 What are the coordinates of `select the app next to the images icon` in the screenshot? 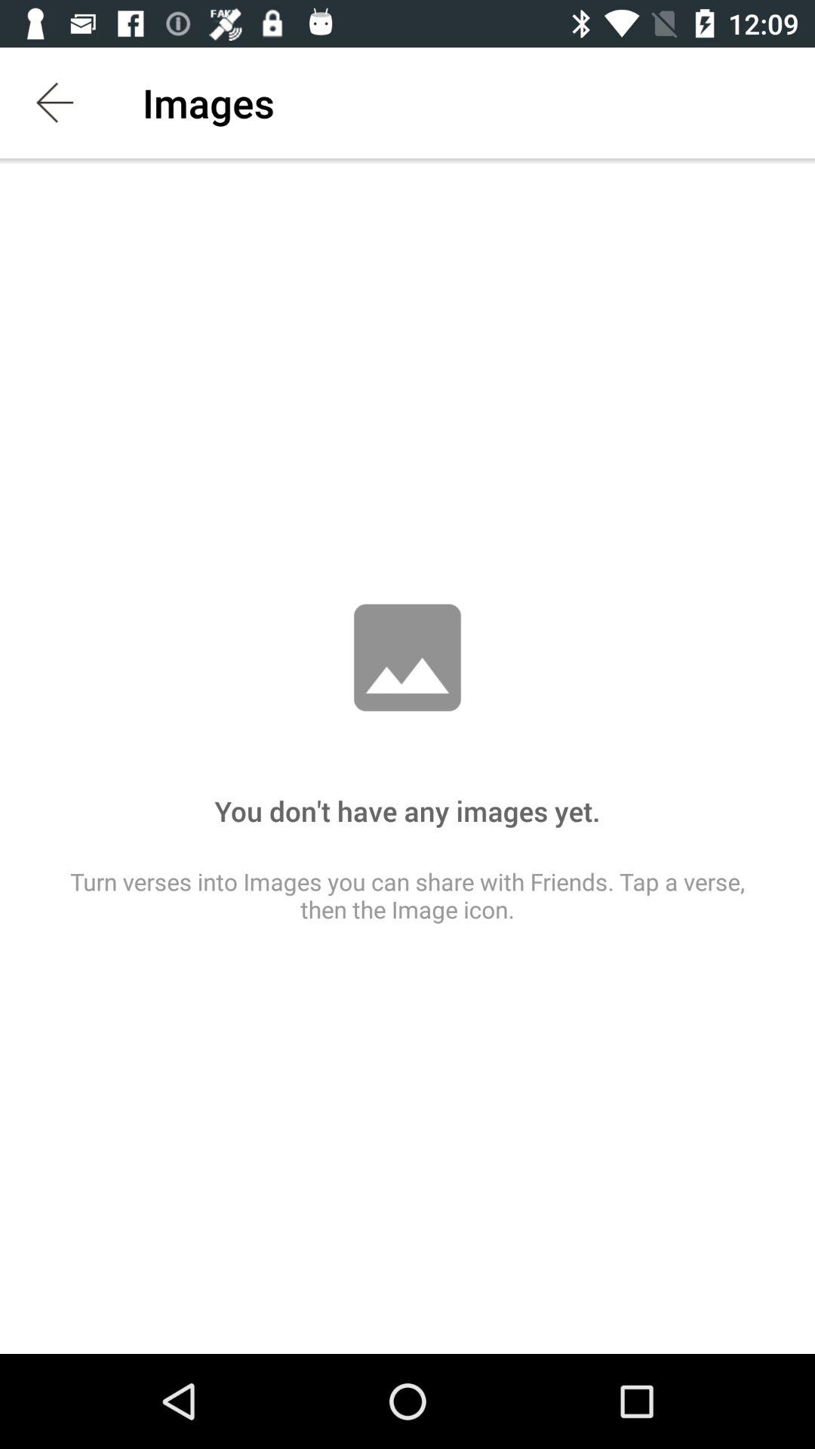 It's located at (55, 103).